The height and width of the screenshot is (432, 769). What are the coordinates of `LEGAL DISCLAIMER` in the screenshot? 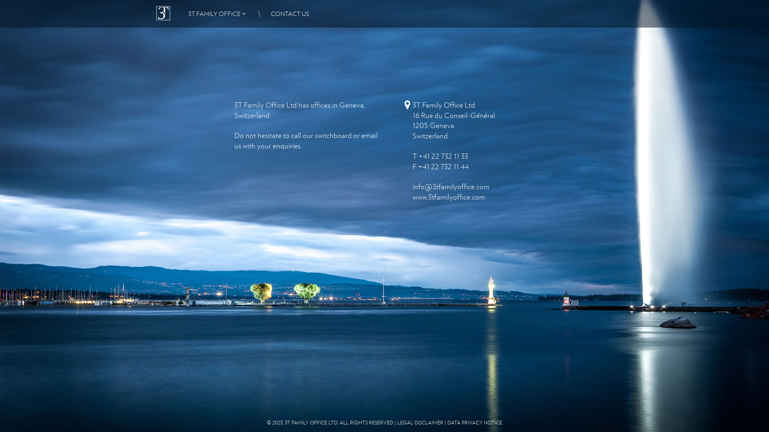 It's located at (421, 422).